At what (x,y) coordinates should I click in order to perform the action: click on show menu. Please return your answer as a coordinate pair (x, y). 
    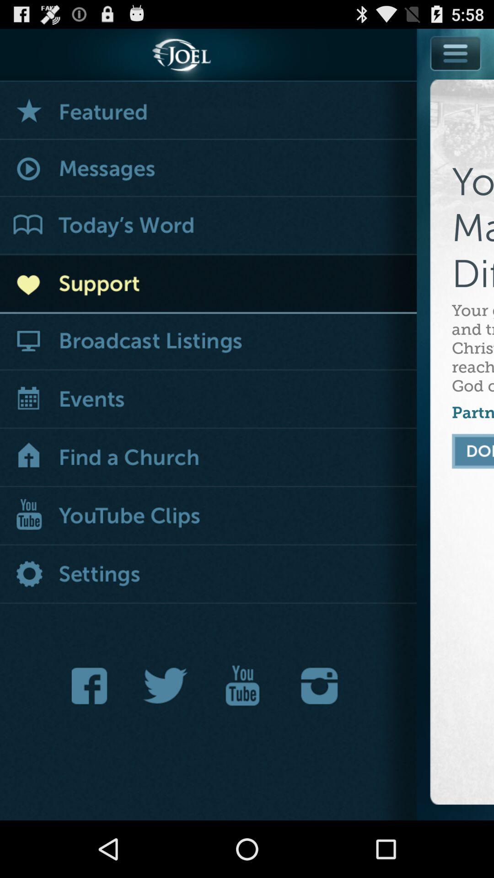
    Looking at the image, I should click on (456, 74).